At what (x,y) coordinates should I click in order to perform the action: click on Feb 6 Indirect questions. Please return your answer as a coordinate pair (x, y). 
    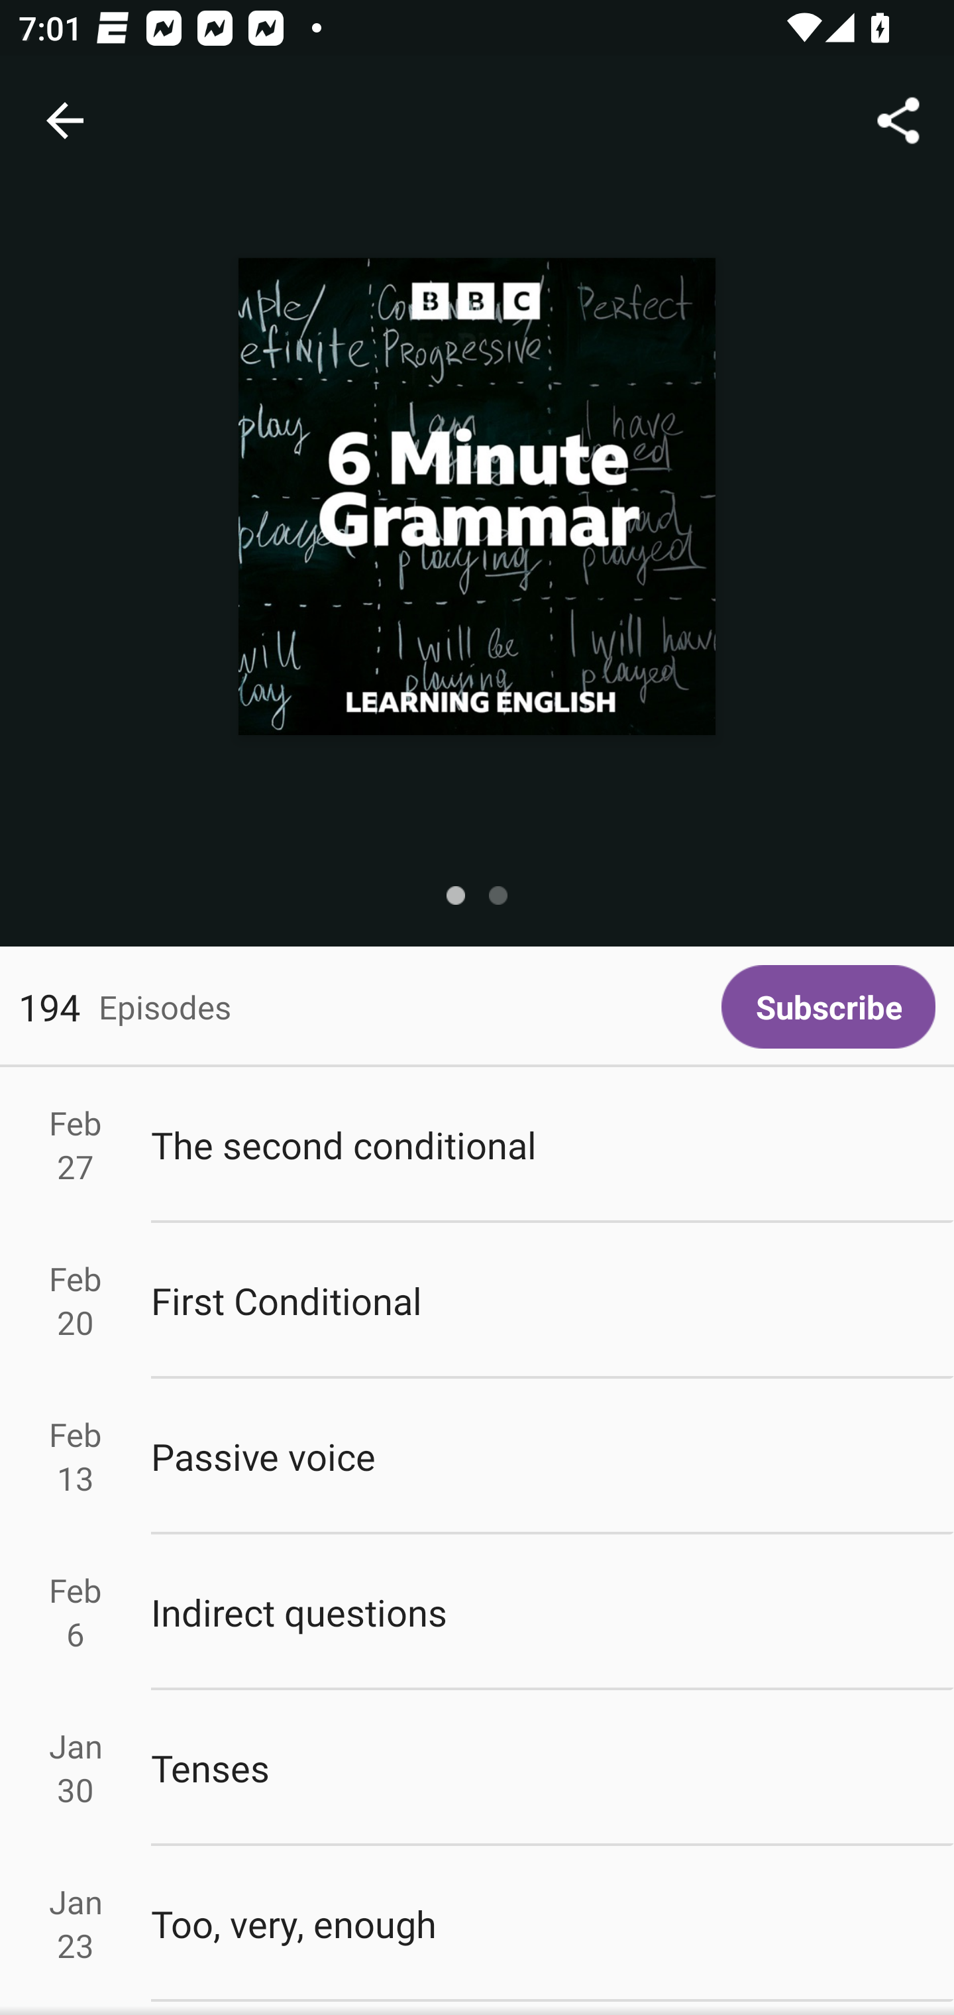
    Looking at the image, I should click on (477, 1613).